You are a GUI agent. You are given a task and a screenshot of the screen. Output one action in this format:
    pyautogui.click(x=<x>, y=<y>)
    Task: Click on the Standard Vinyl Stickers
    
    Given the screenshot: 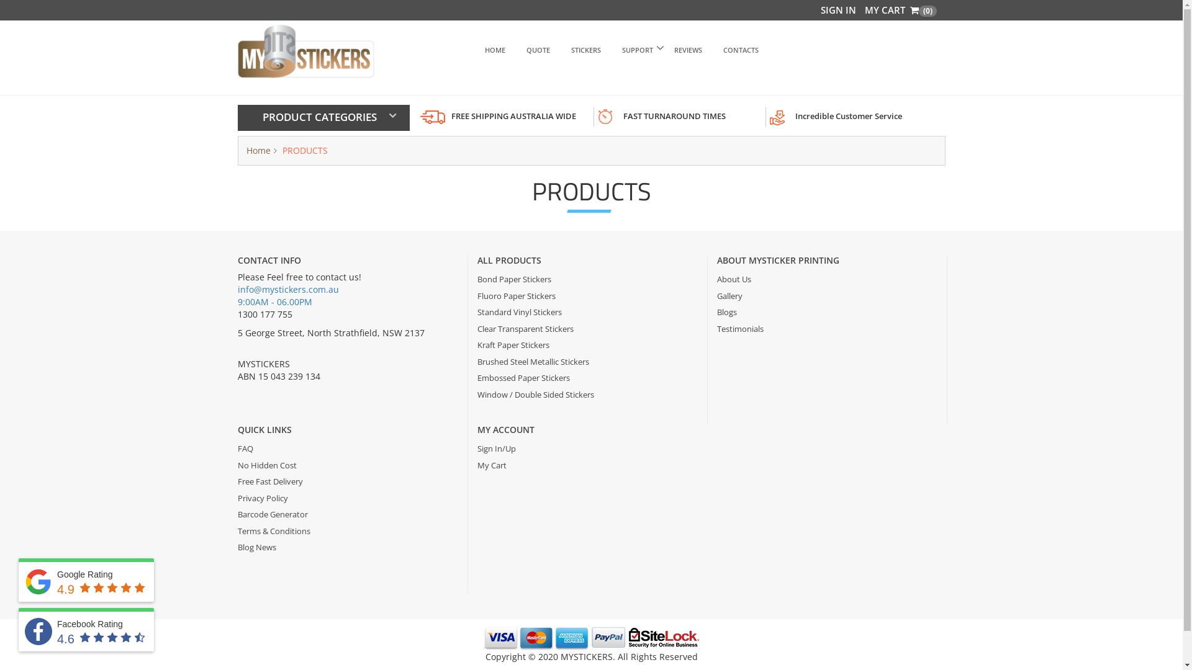 What is the action you would take?
    pyautogui.click(x=587, y=313)
    